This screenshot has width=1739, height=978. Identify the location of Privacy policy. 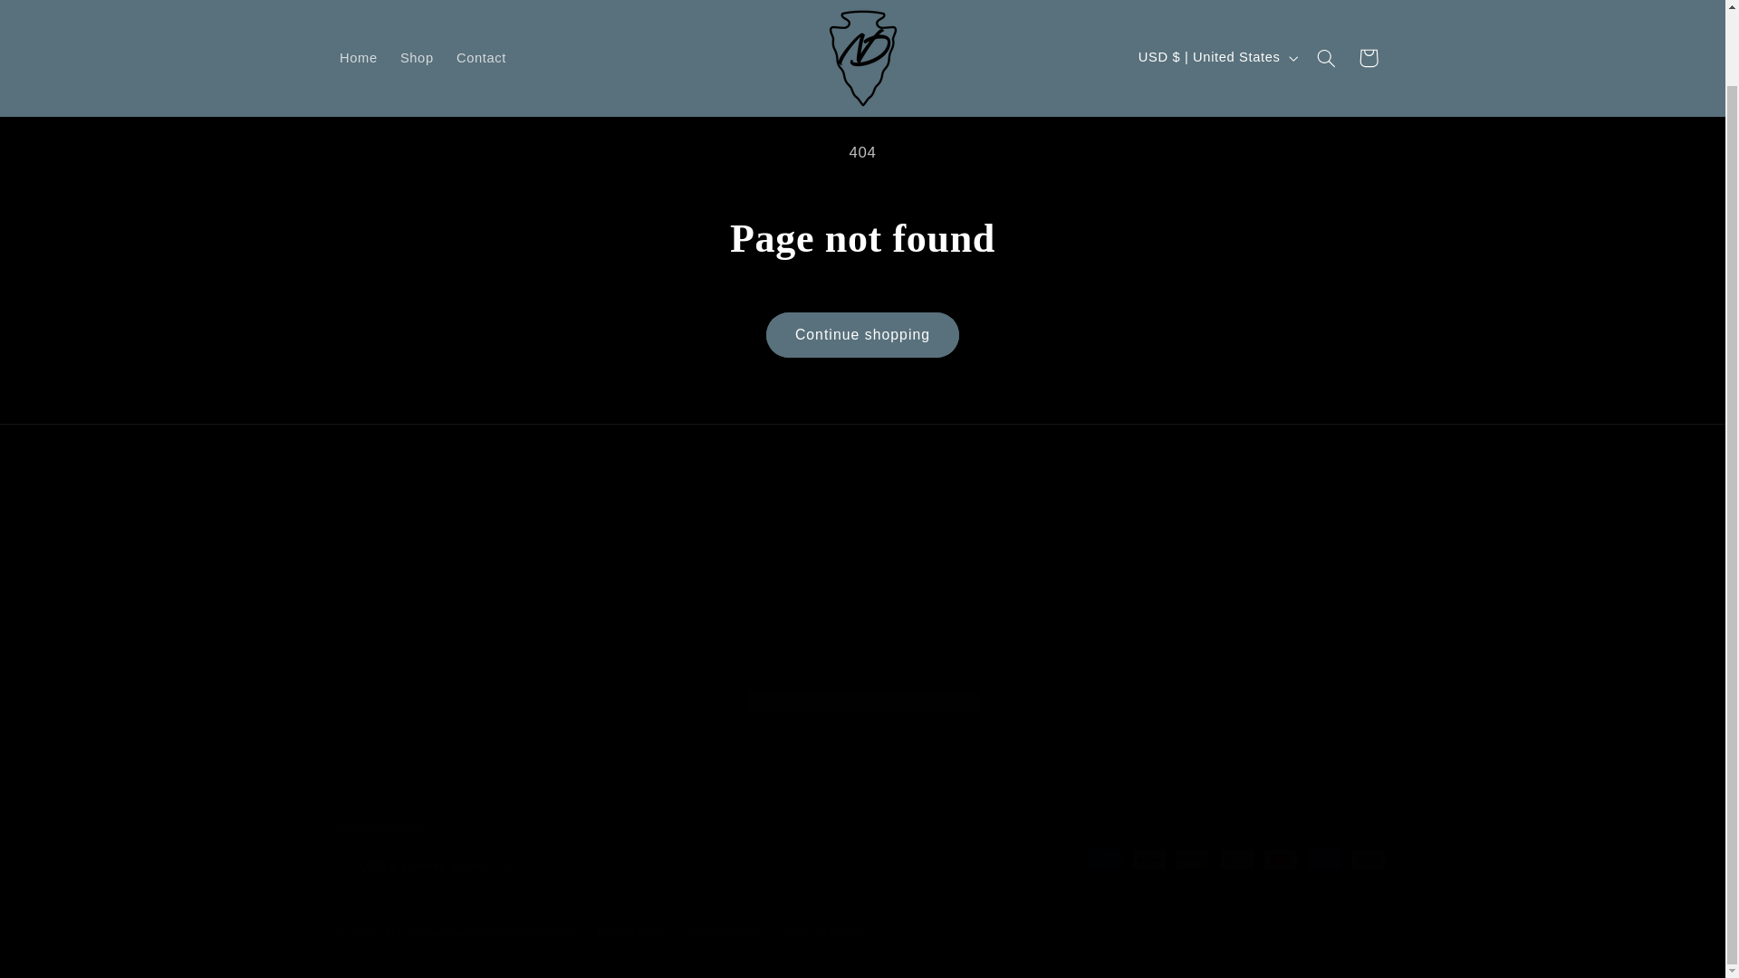
(725, 931).